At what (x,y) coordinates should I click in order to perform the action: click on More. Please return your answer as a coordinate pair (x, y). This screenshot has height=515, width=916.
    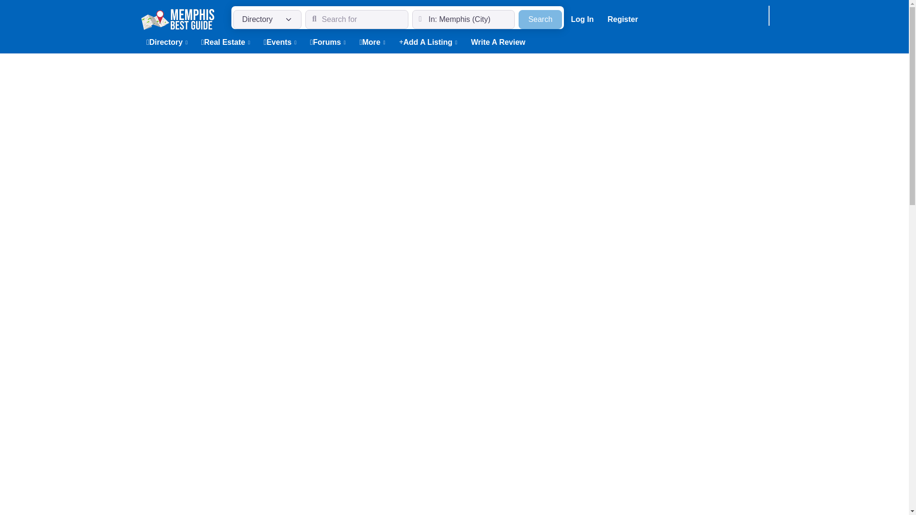
    Looking at the image, I should click on (372, 42).